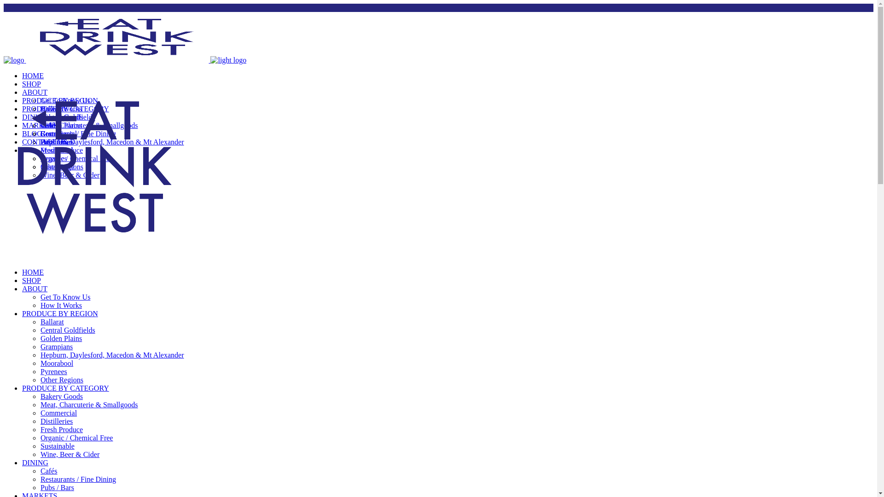 Image resolution: width=884 pixels, height=497 pixels. What do you see at coordinates (54, 158) in the screenshot?
I see `Pyrenees` at bounding box center [54, 158].